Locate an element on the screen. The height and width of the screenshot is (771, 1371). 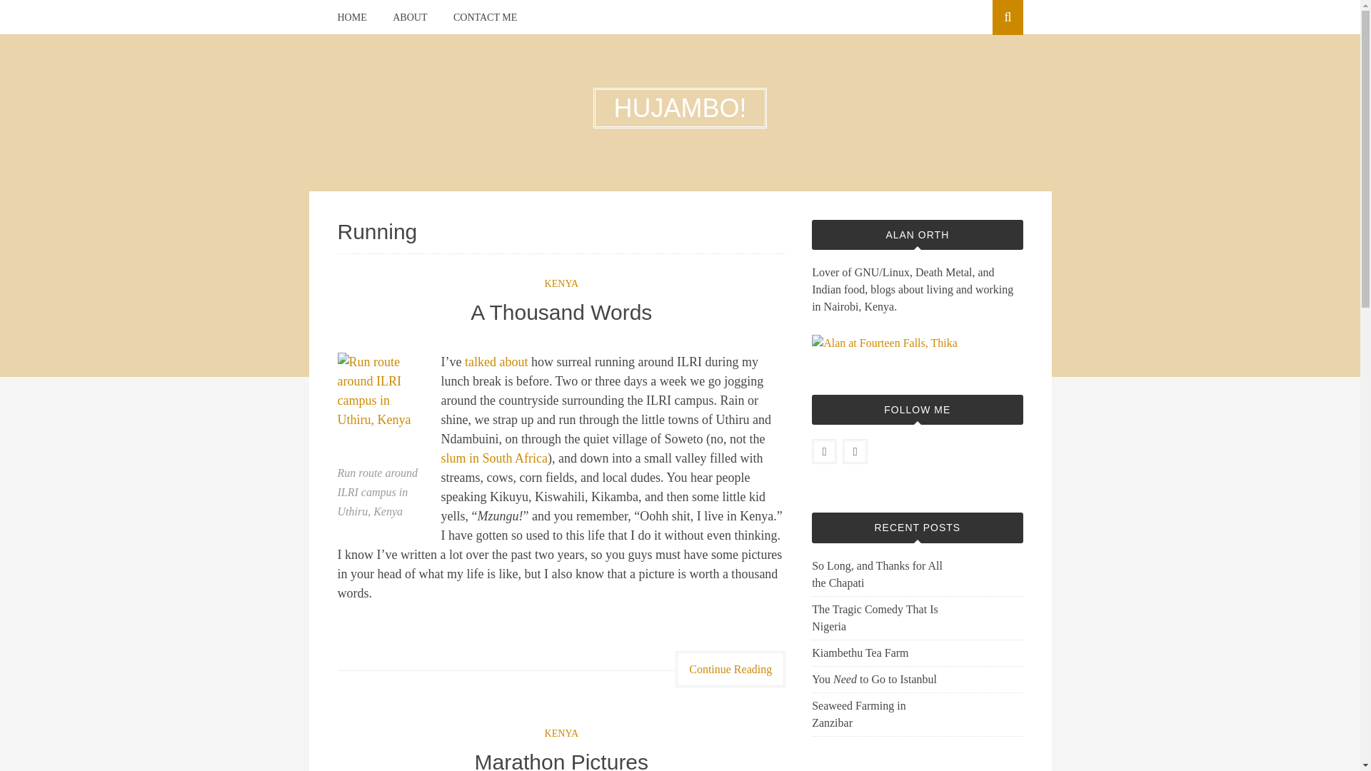
slum in South Africa is located at coordinates (495, 458).